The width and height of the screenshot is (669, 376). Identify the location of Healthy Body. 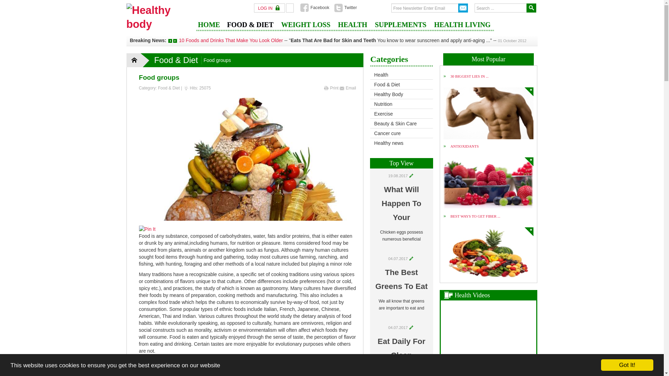
(401, 95).